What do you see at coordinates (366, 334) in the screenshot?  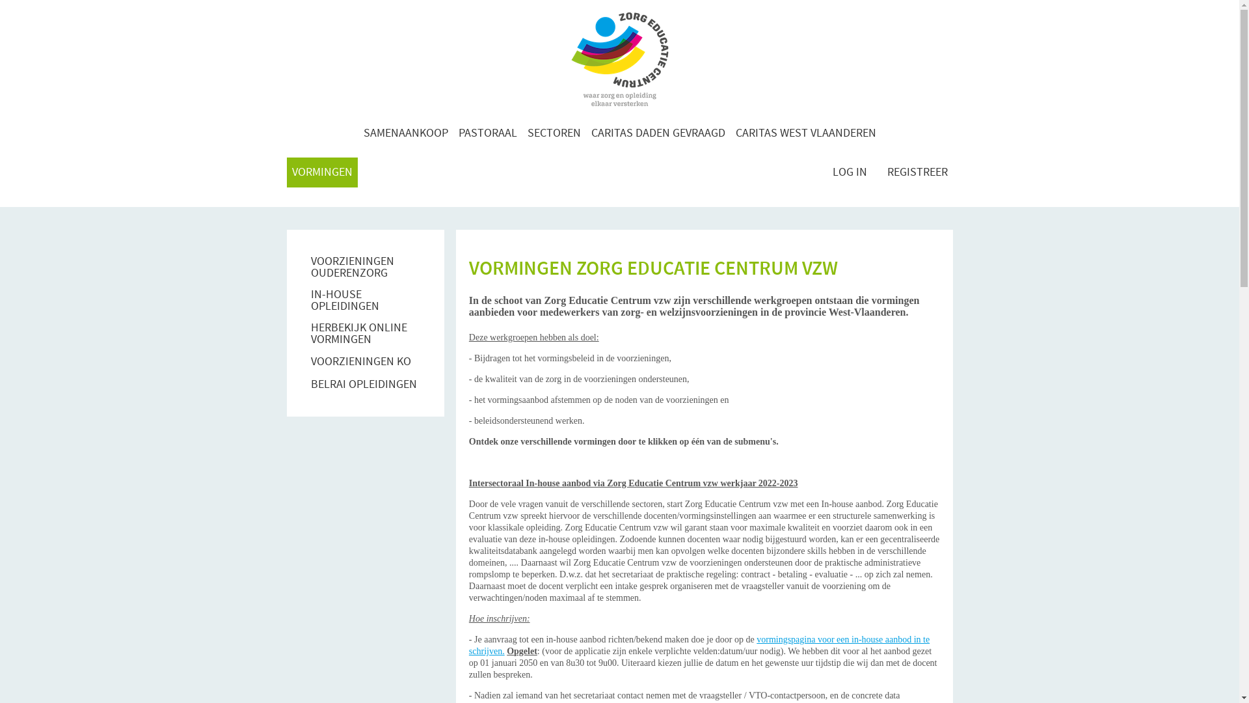 I see `HERBEKIJK ONLINE VORMINGEN` at bounding box center [366, 334].